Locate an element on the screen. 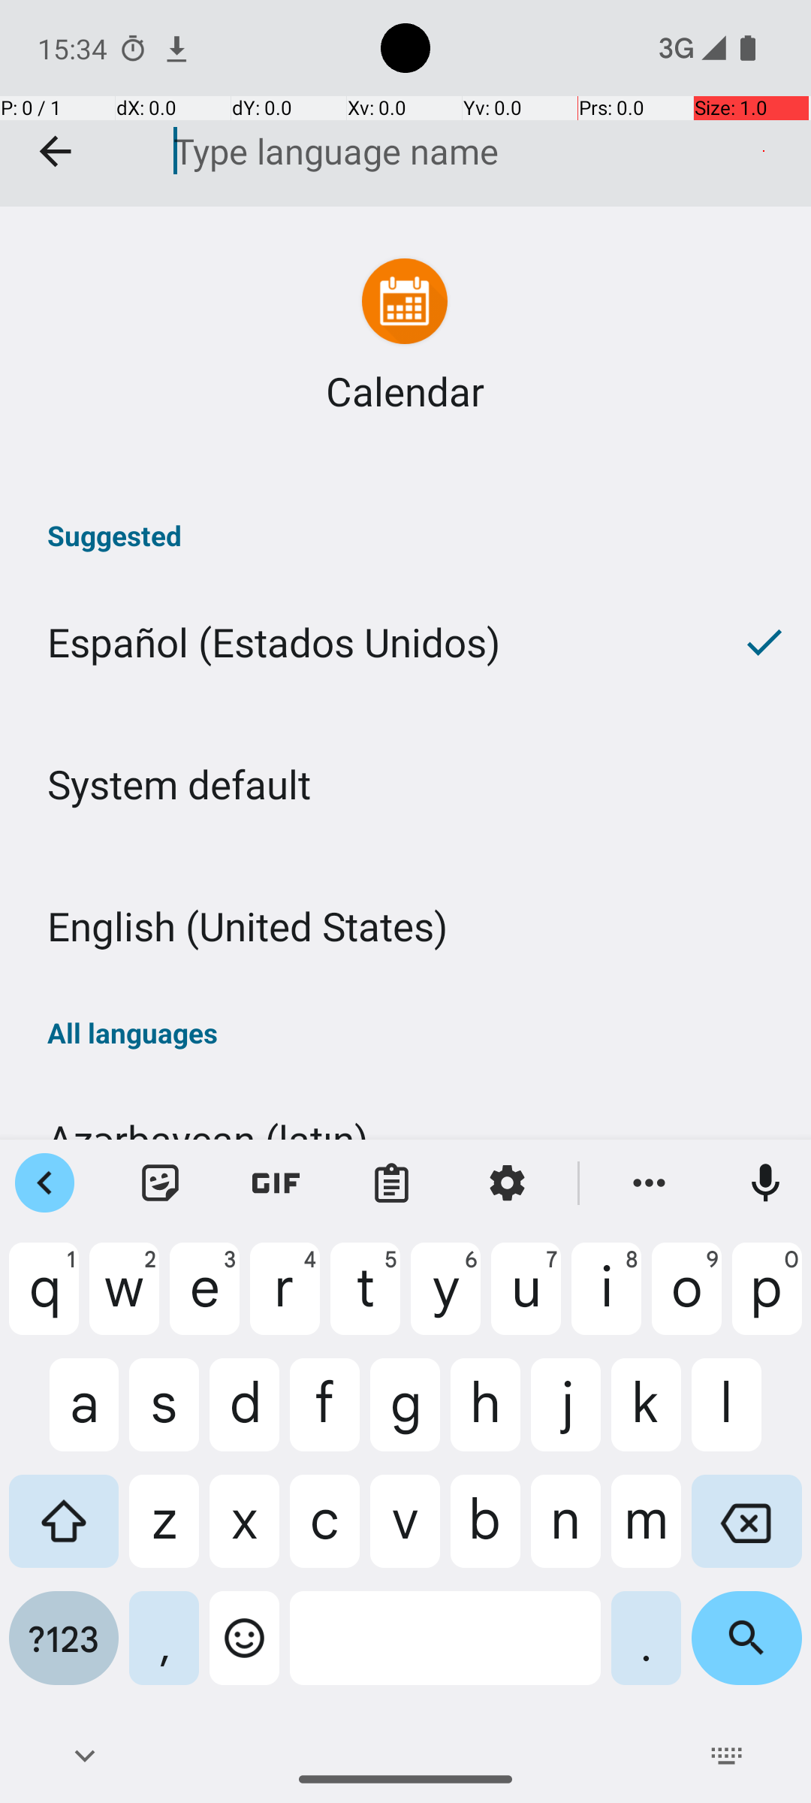 The image size is (811, 1803). Type language name is located at coordinates (457, 150).